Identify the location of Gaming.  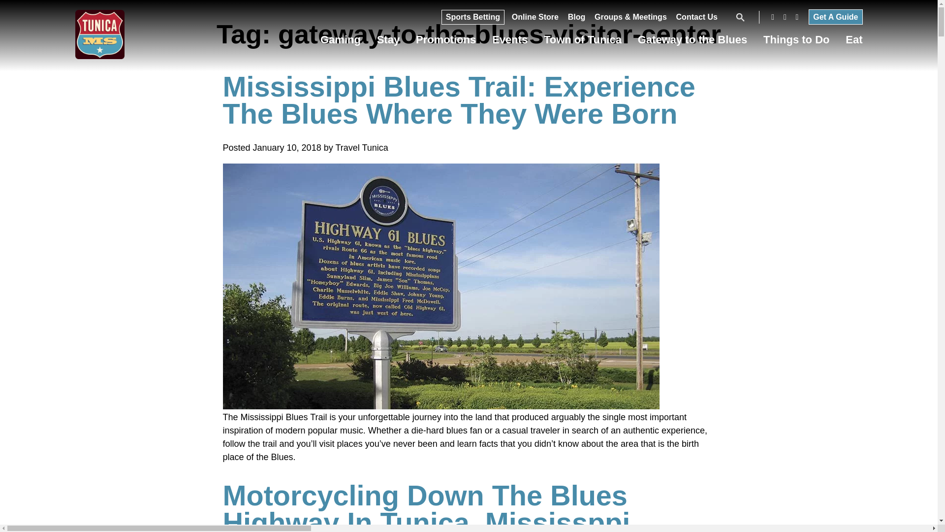
(341, 42).